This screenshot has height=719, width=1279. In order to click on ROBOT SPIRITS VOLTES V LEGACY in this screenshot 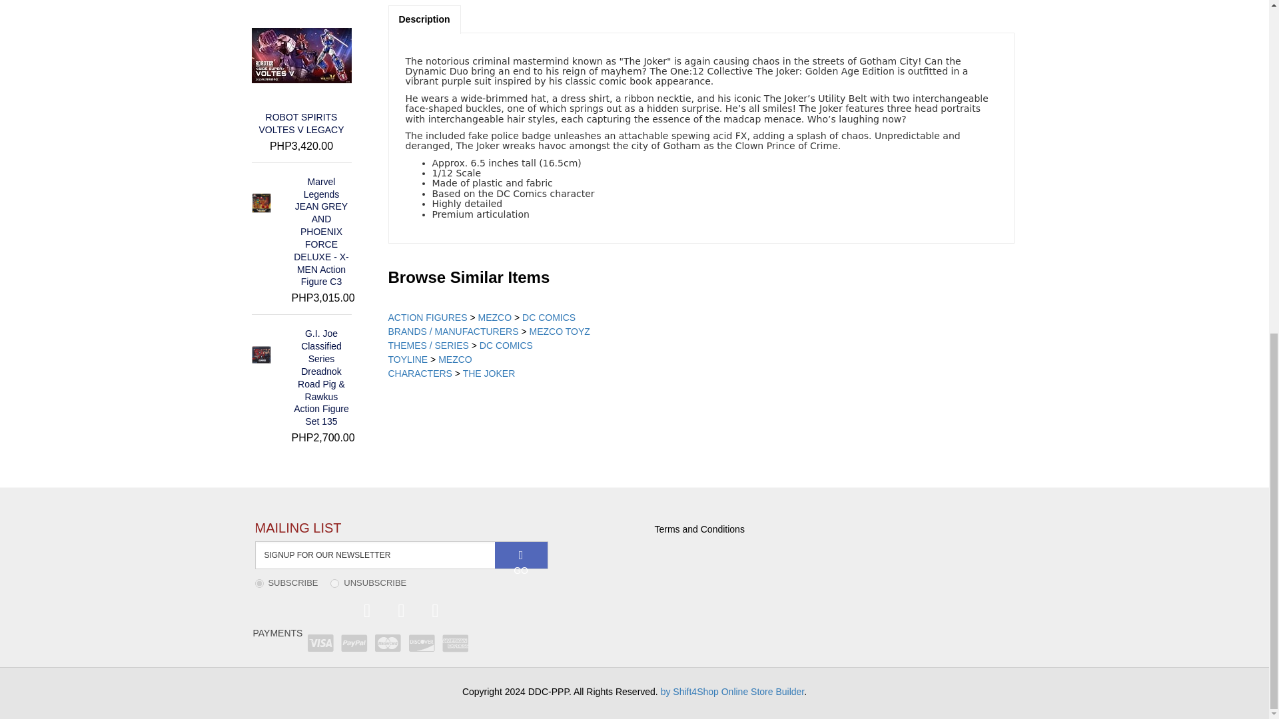, I will do `click(301, 124)`.